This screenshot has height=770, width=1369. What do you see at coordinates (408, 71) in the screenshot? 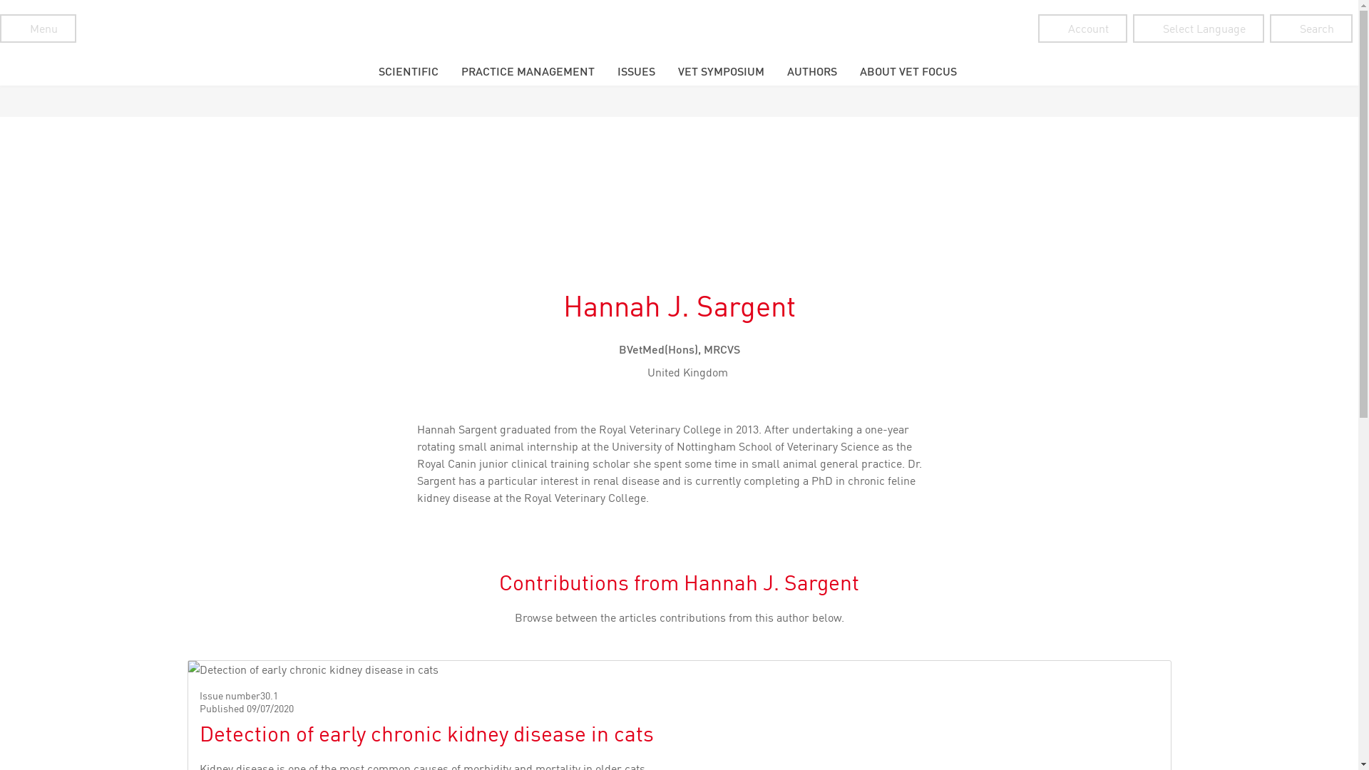
I see `SCIENTIFIC` at bounding box center [408, 71].